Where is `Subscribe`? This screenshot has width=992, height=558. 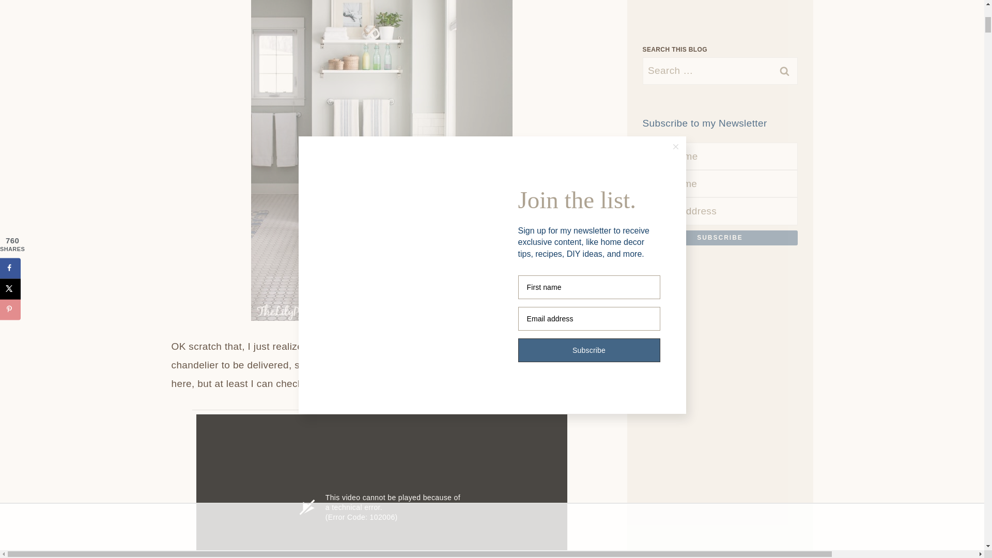 Subscribe is located at coordinates (720, 238).